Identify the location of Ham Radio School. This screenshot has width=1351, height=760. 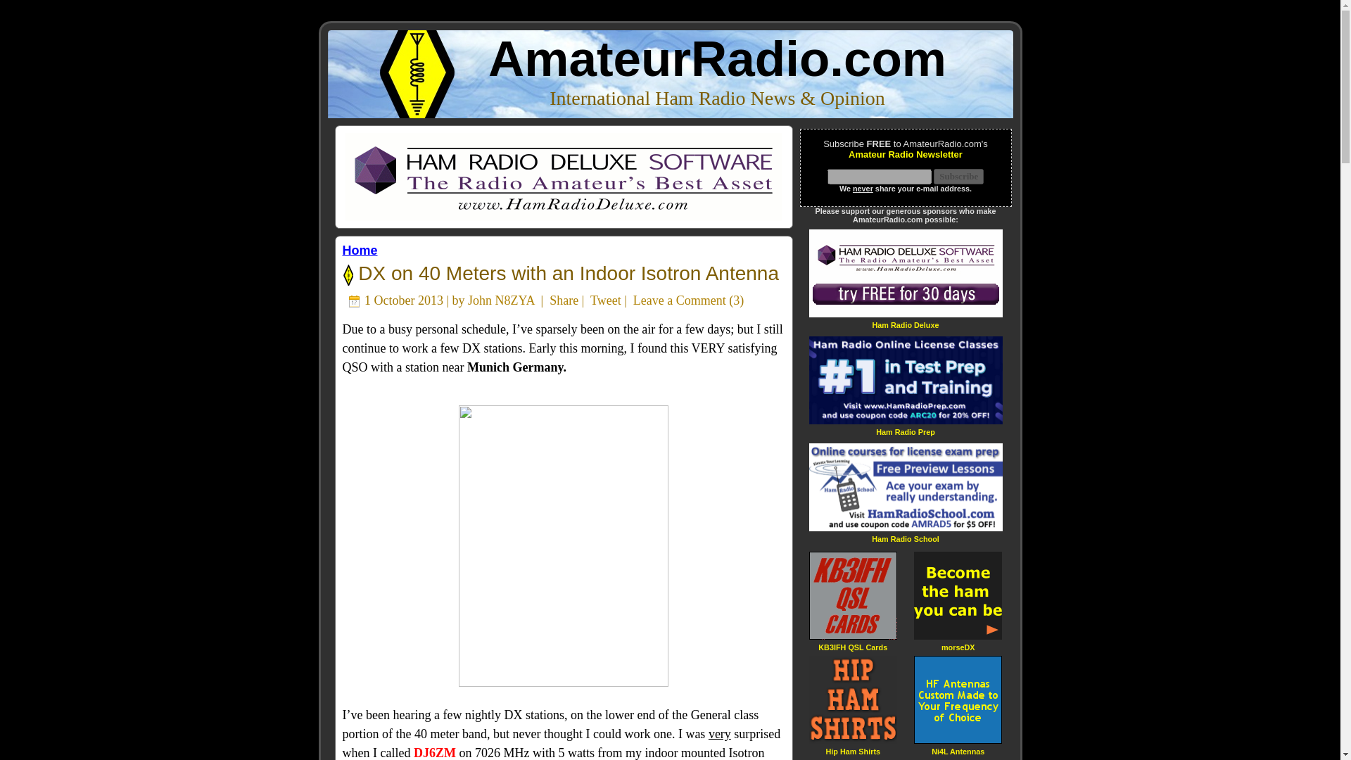
(905, 539).